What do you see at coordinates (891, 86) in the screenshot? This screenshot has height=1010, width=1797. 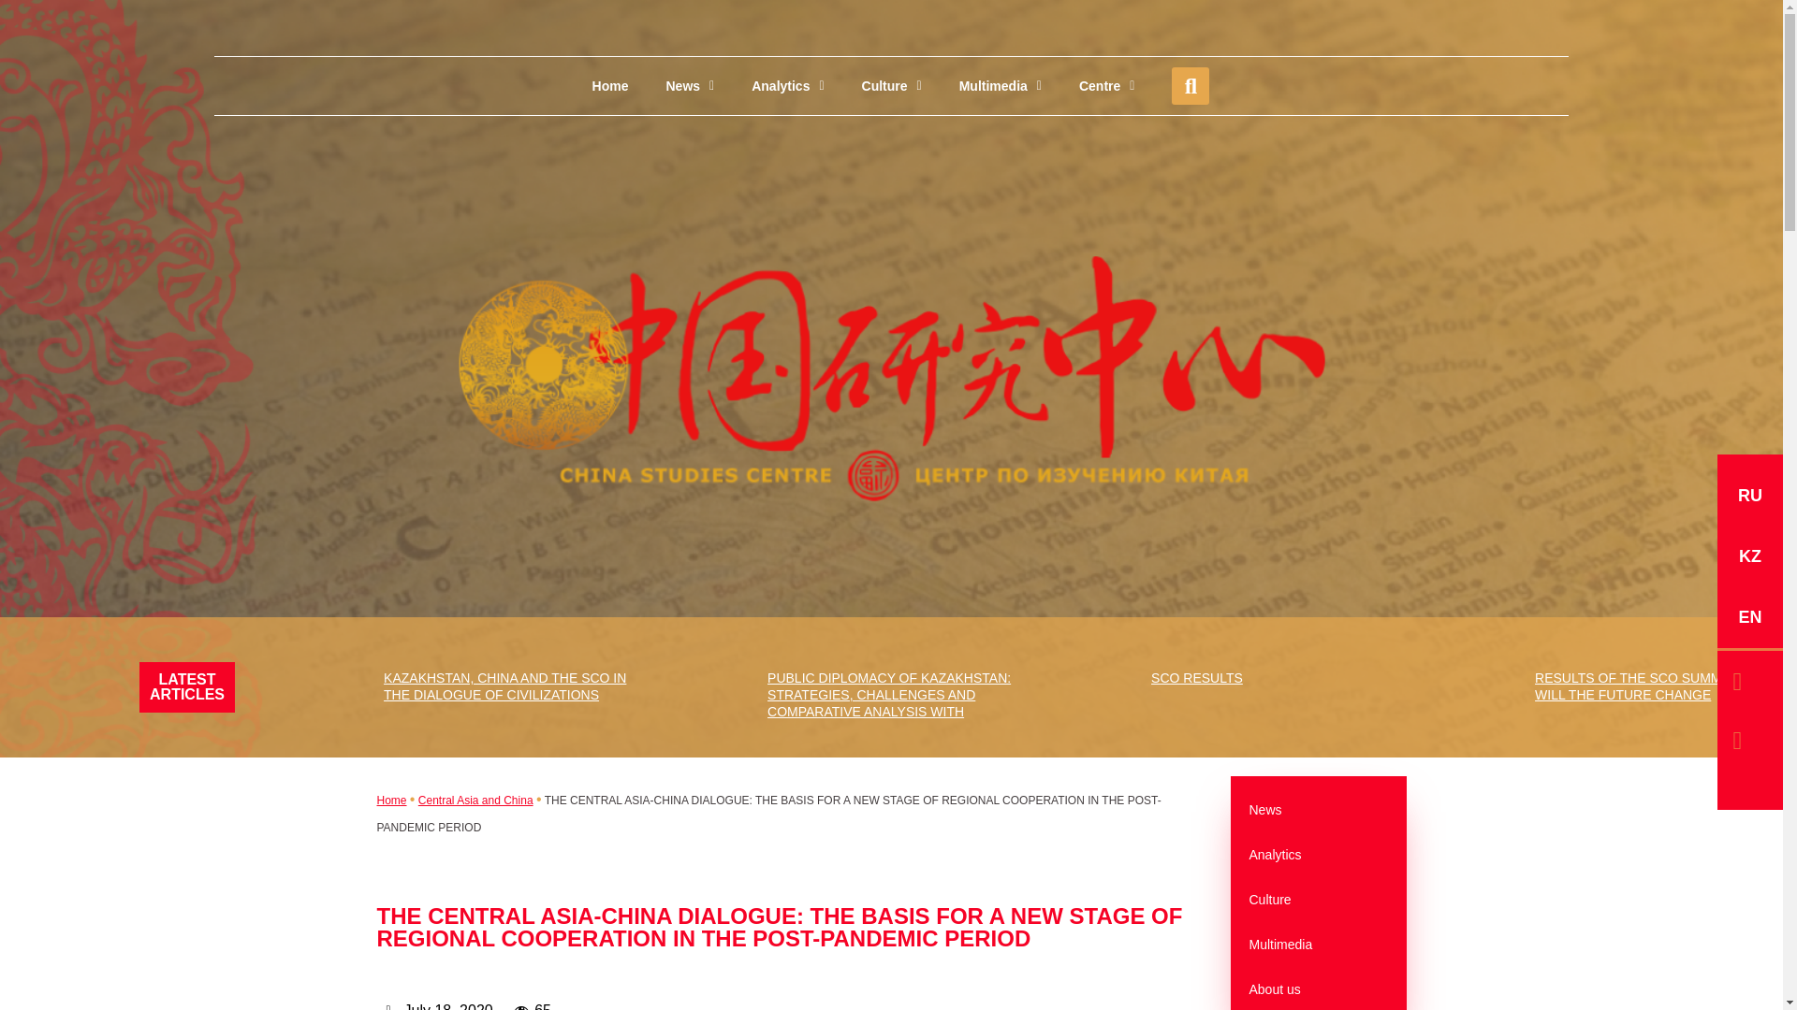 I see `Culture` at bounding box center [891, 86].